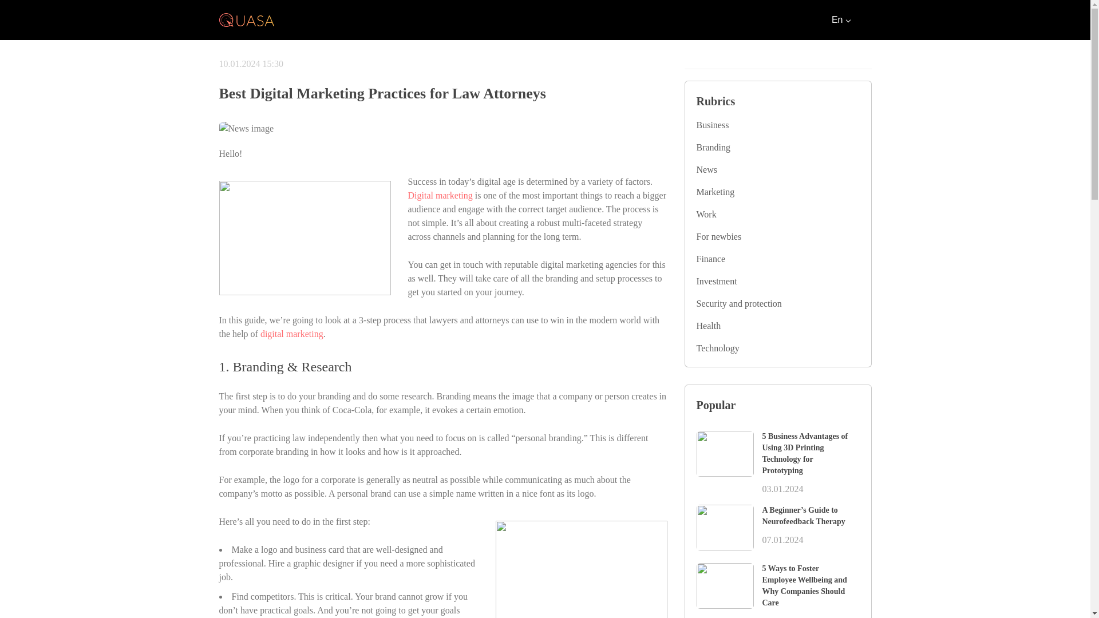 This screenshot has width=1099, height=618. Describe the element at coordinates (777, 348) in the screenshot. I see `Technology` at that location.